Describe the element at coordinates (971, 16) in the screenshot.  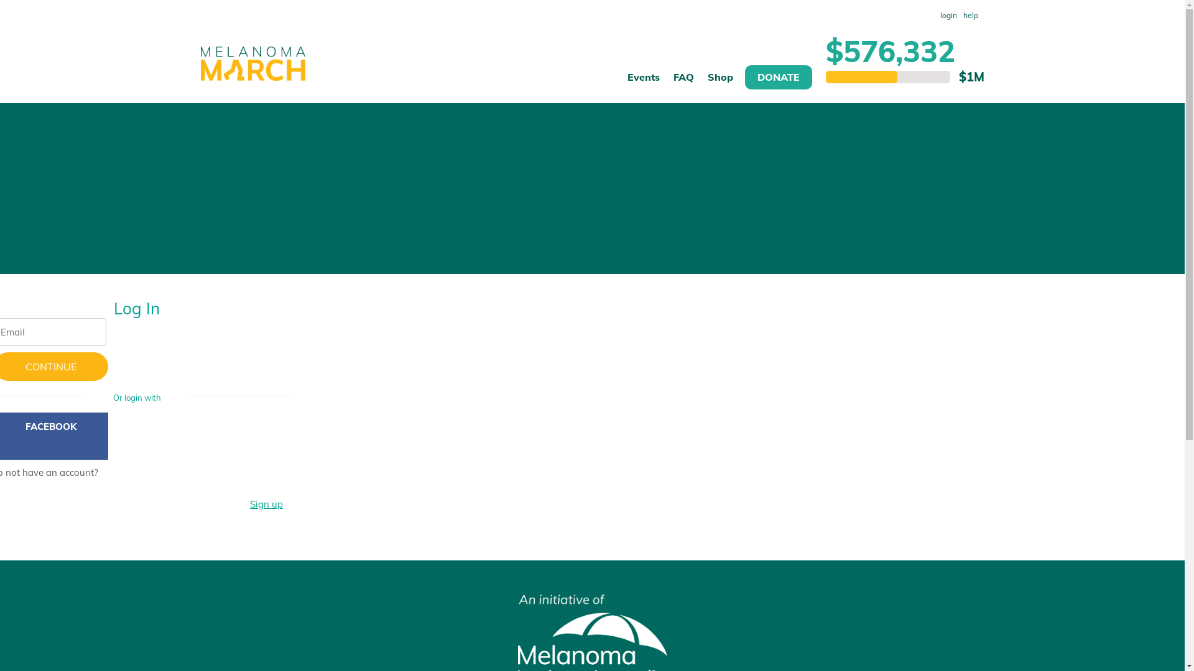
I see `help` at that location.